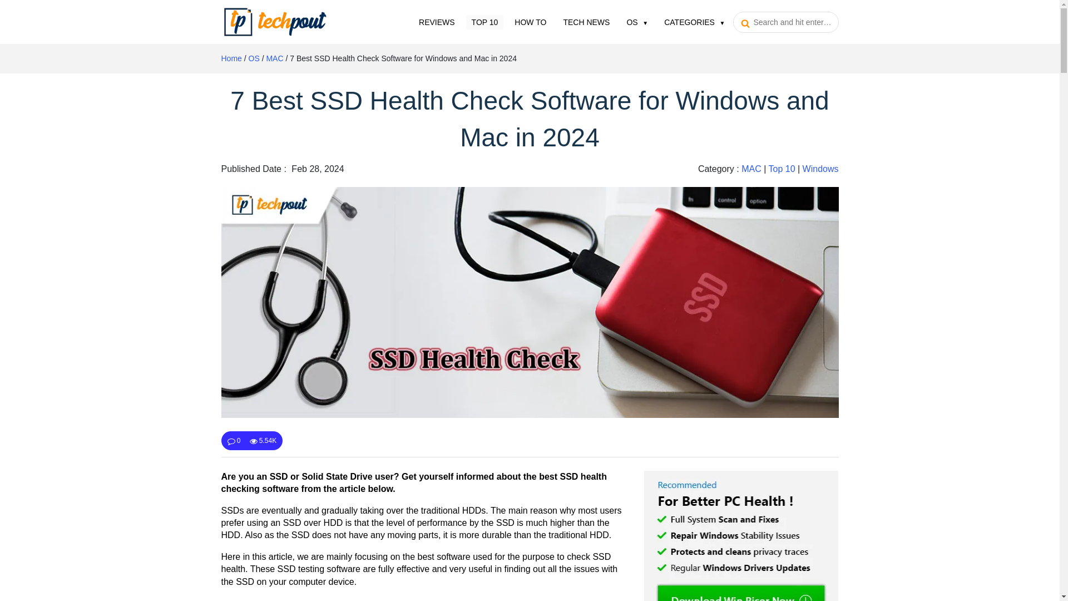  Describe the element at coordinates (586, 21) in the screenshot. I see `TECH NEWS` at that location.